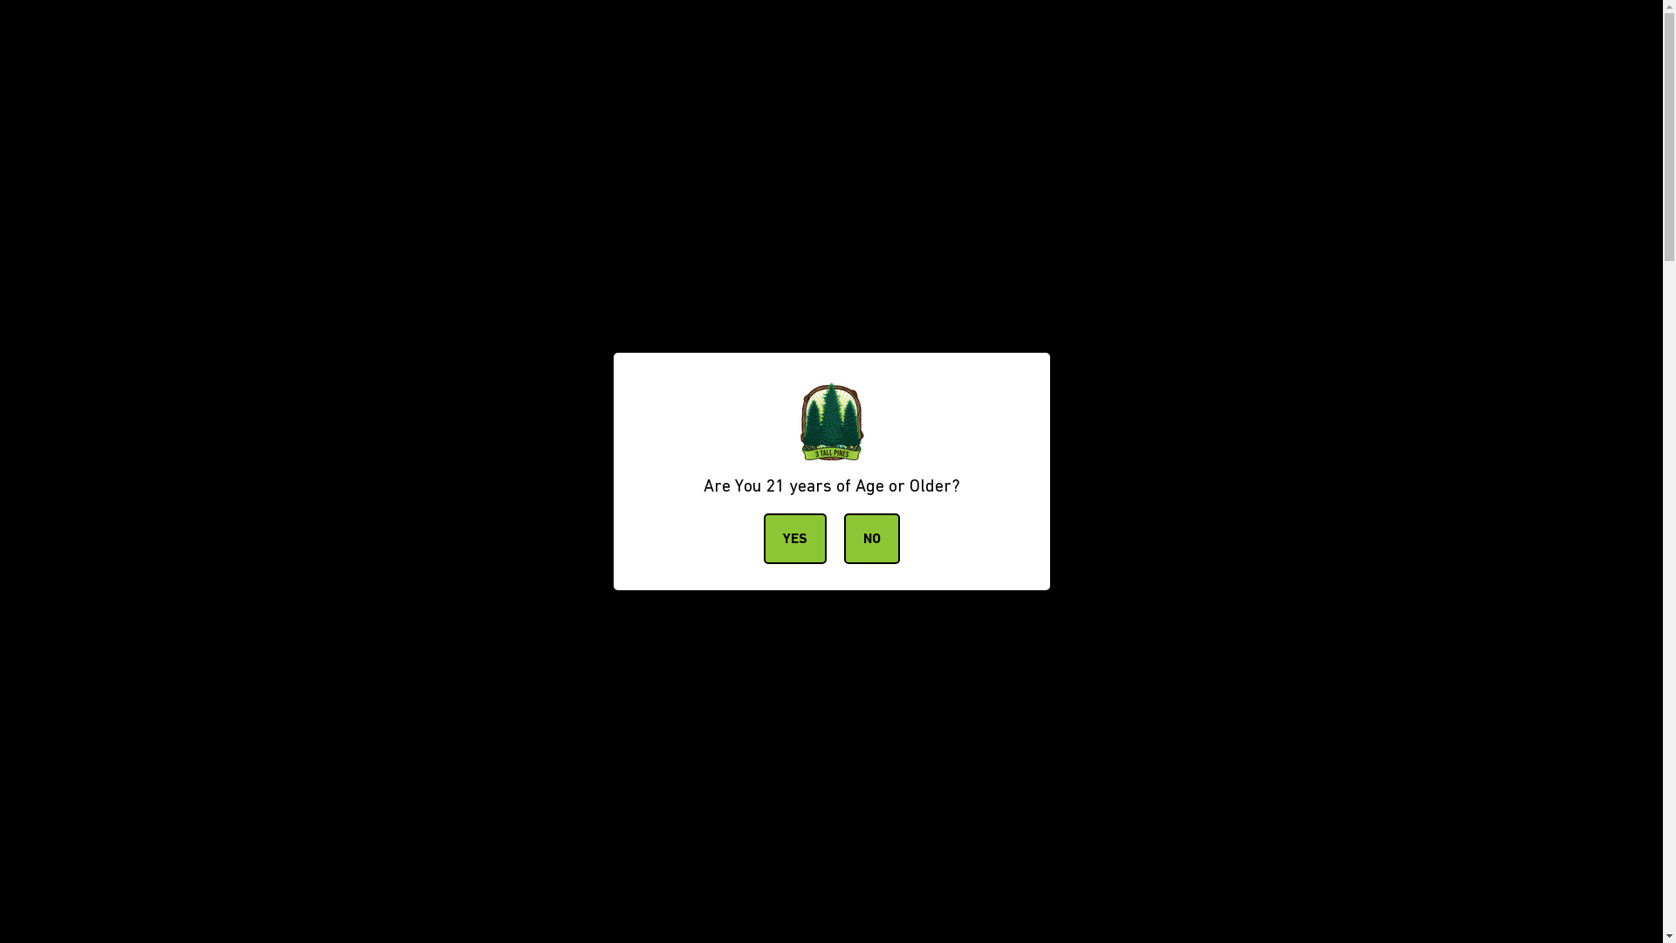 The image size is (1676, 943). What do you see at coordinates (236, 248) in the screenshot?
I see `Home` at bounding box center [236, 248].